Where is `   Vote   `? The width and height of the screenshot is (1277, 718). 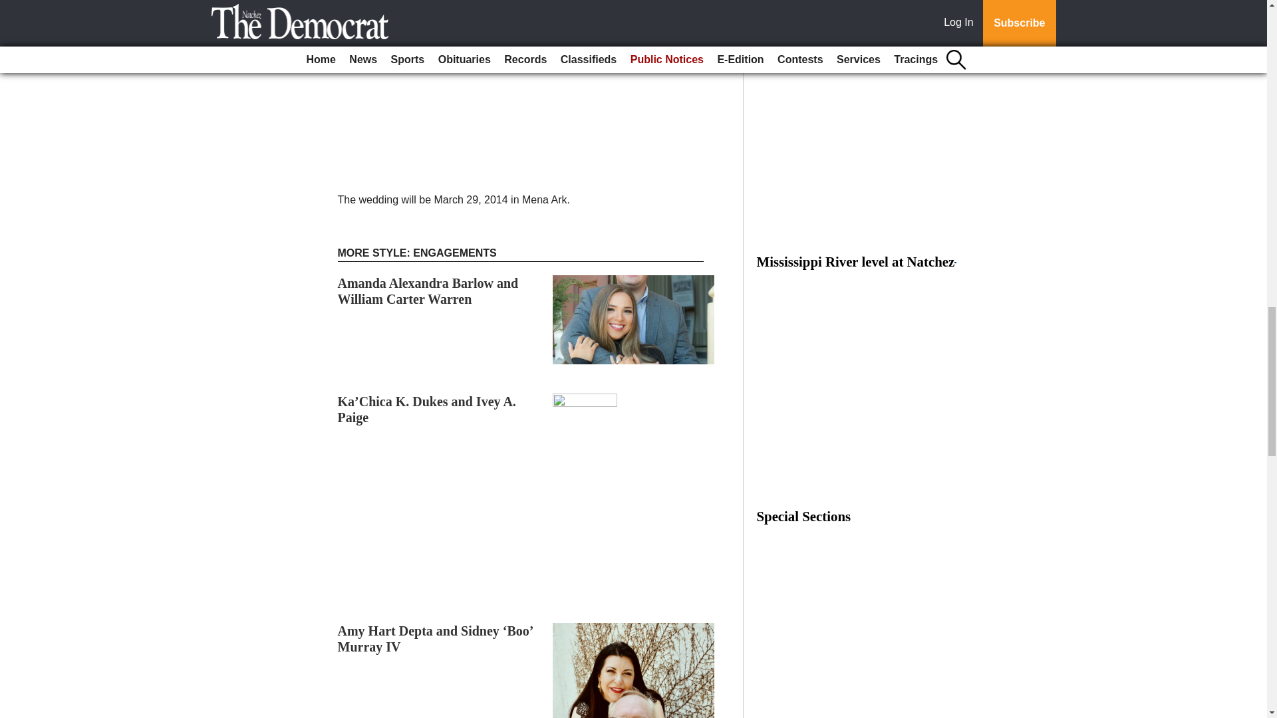
   Vote    is located at coordinates (856, 5).